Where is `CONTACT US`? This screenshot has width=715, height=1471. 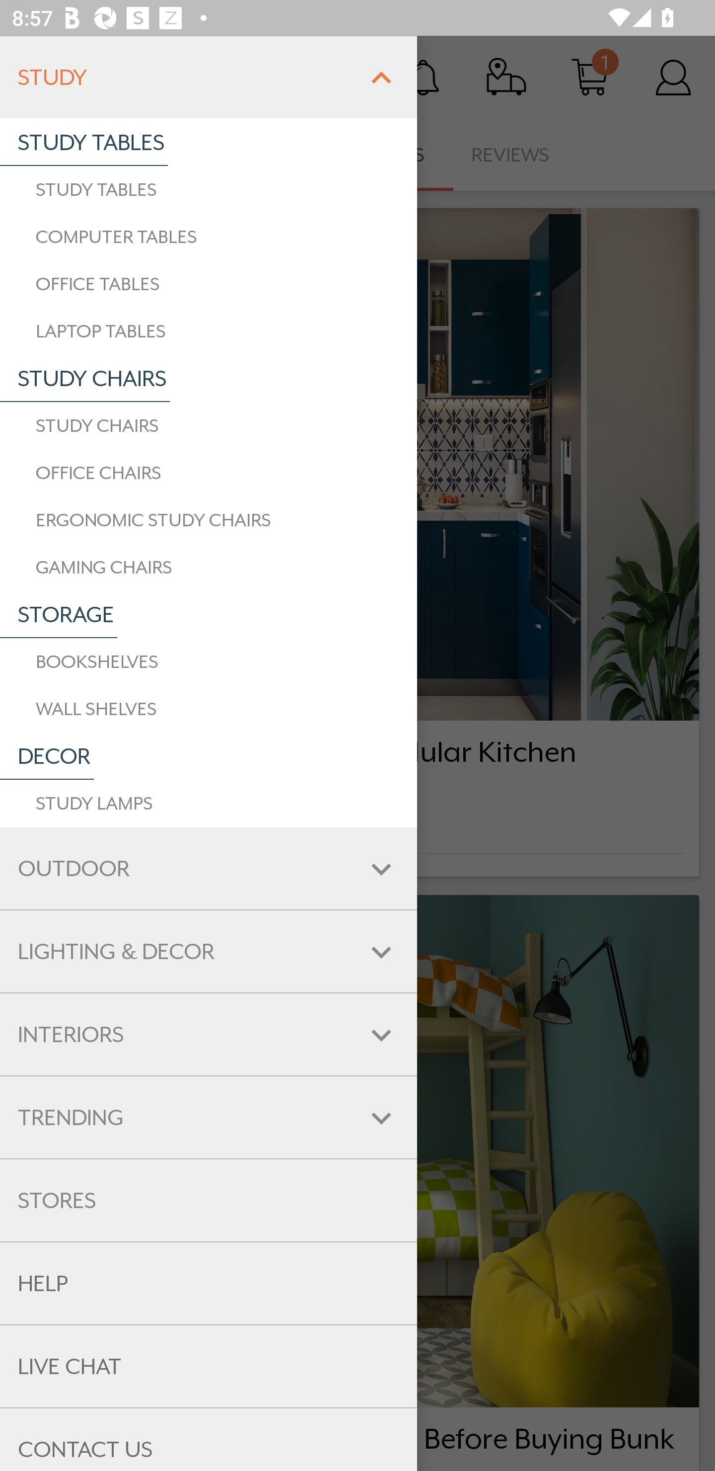 CONTACT US is located at coordinates (209, 1439).